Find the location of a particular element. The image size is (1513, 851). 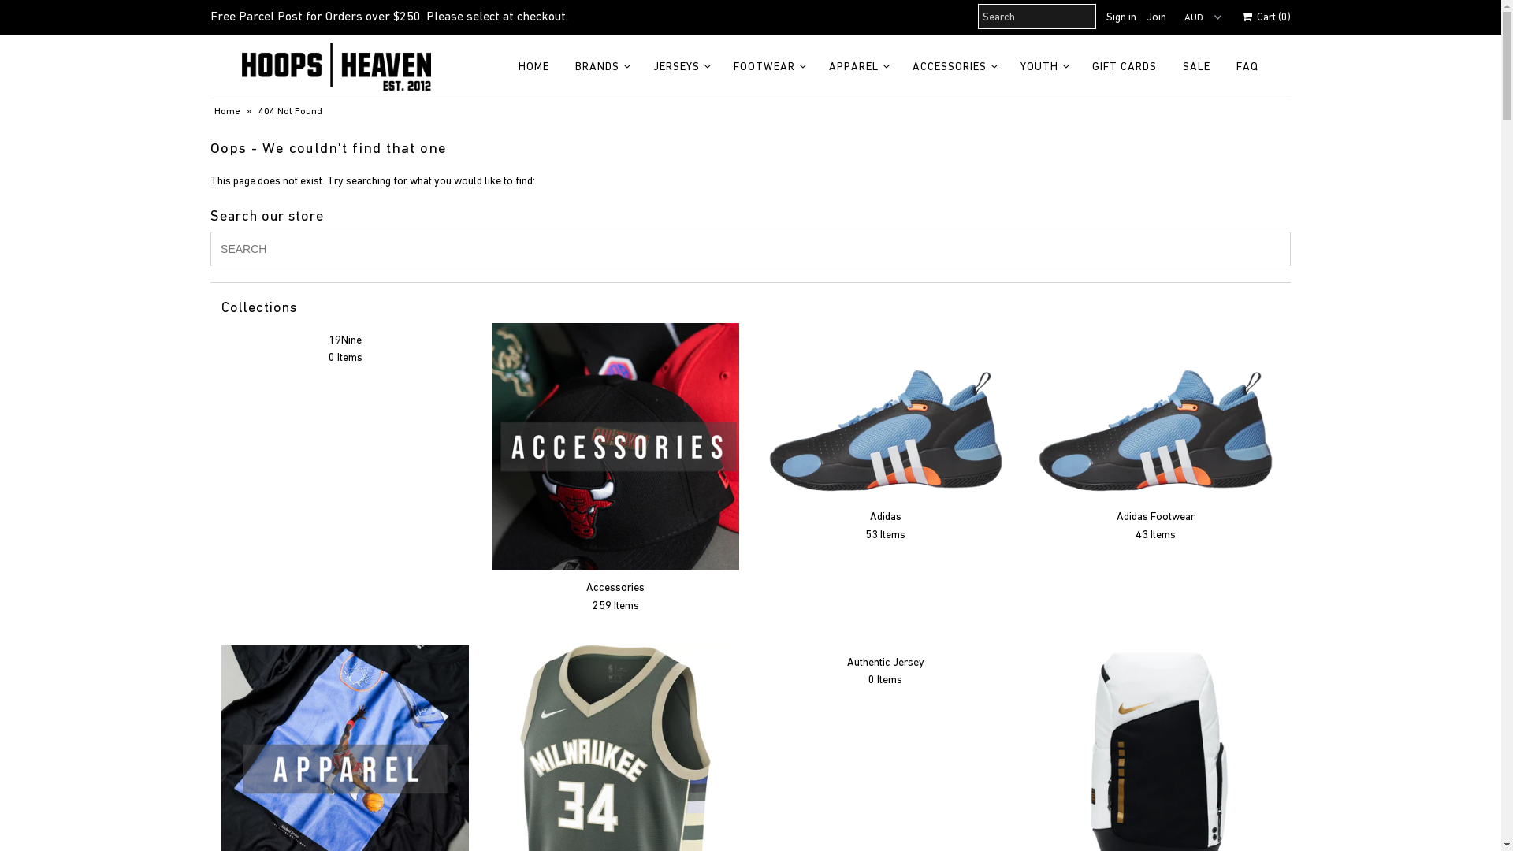

Home is located at coordinates (229, 111).